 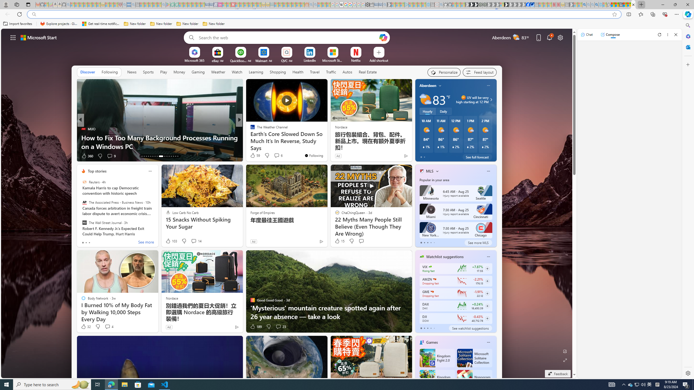 What do you see at coordinates (430, 266) in the screenshot?
I see `CBOE Market Volatility Index` at bounding box center [430, 266].